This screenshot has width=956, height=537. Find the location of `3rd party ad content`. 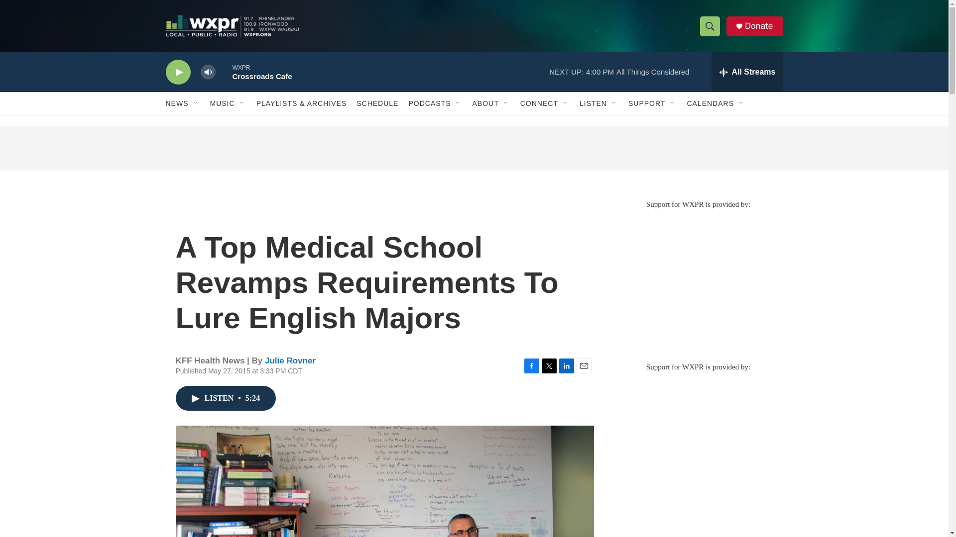

3rd party ad content is located at coordinates (698, 444).